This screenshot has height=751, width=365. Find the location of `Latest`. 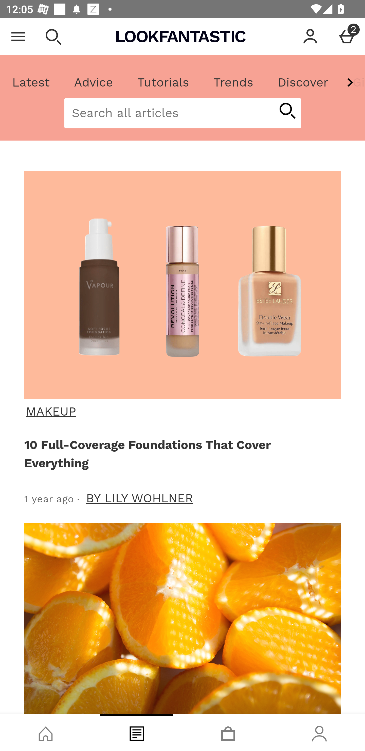

Latest is located at coordinates (31, 82).